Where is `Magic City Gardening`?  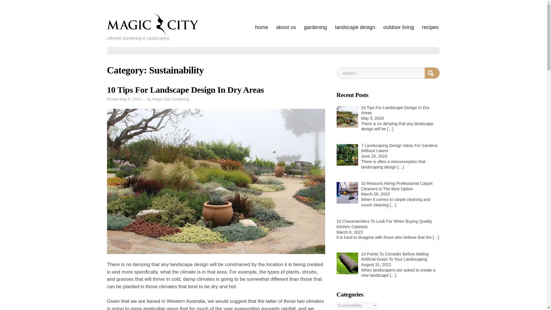
Magic City Gardening is located at coordinates (170, 99).